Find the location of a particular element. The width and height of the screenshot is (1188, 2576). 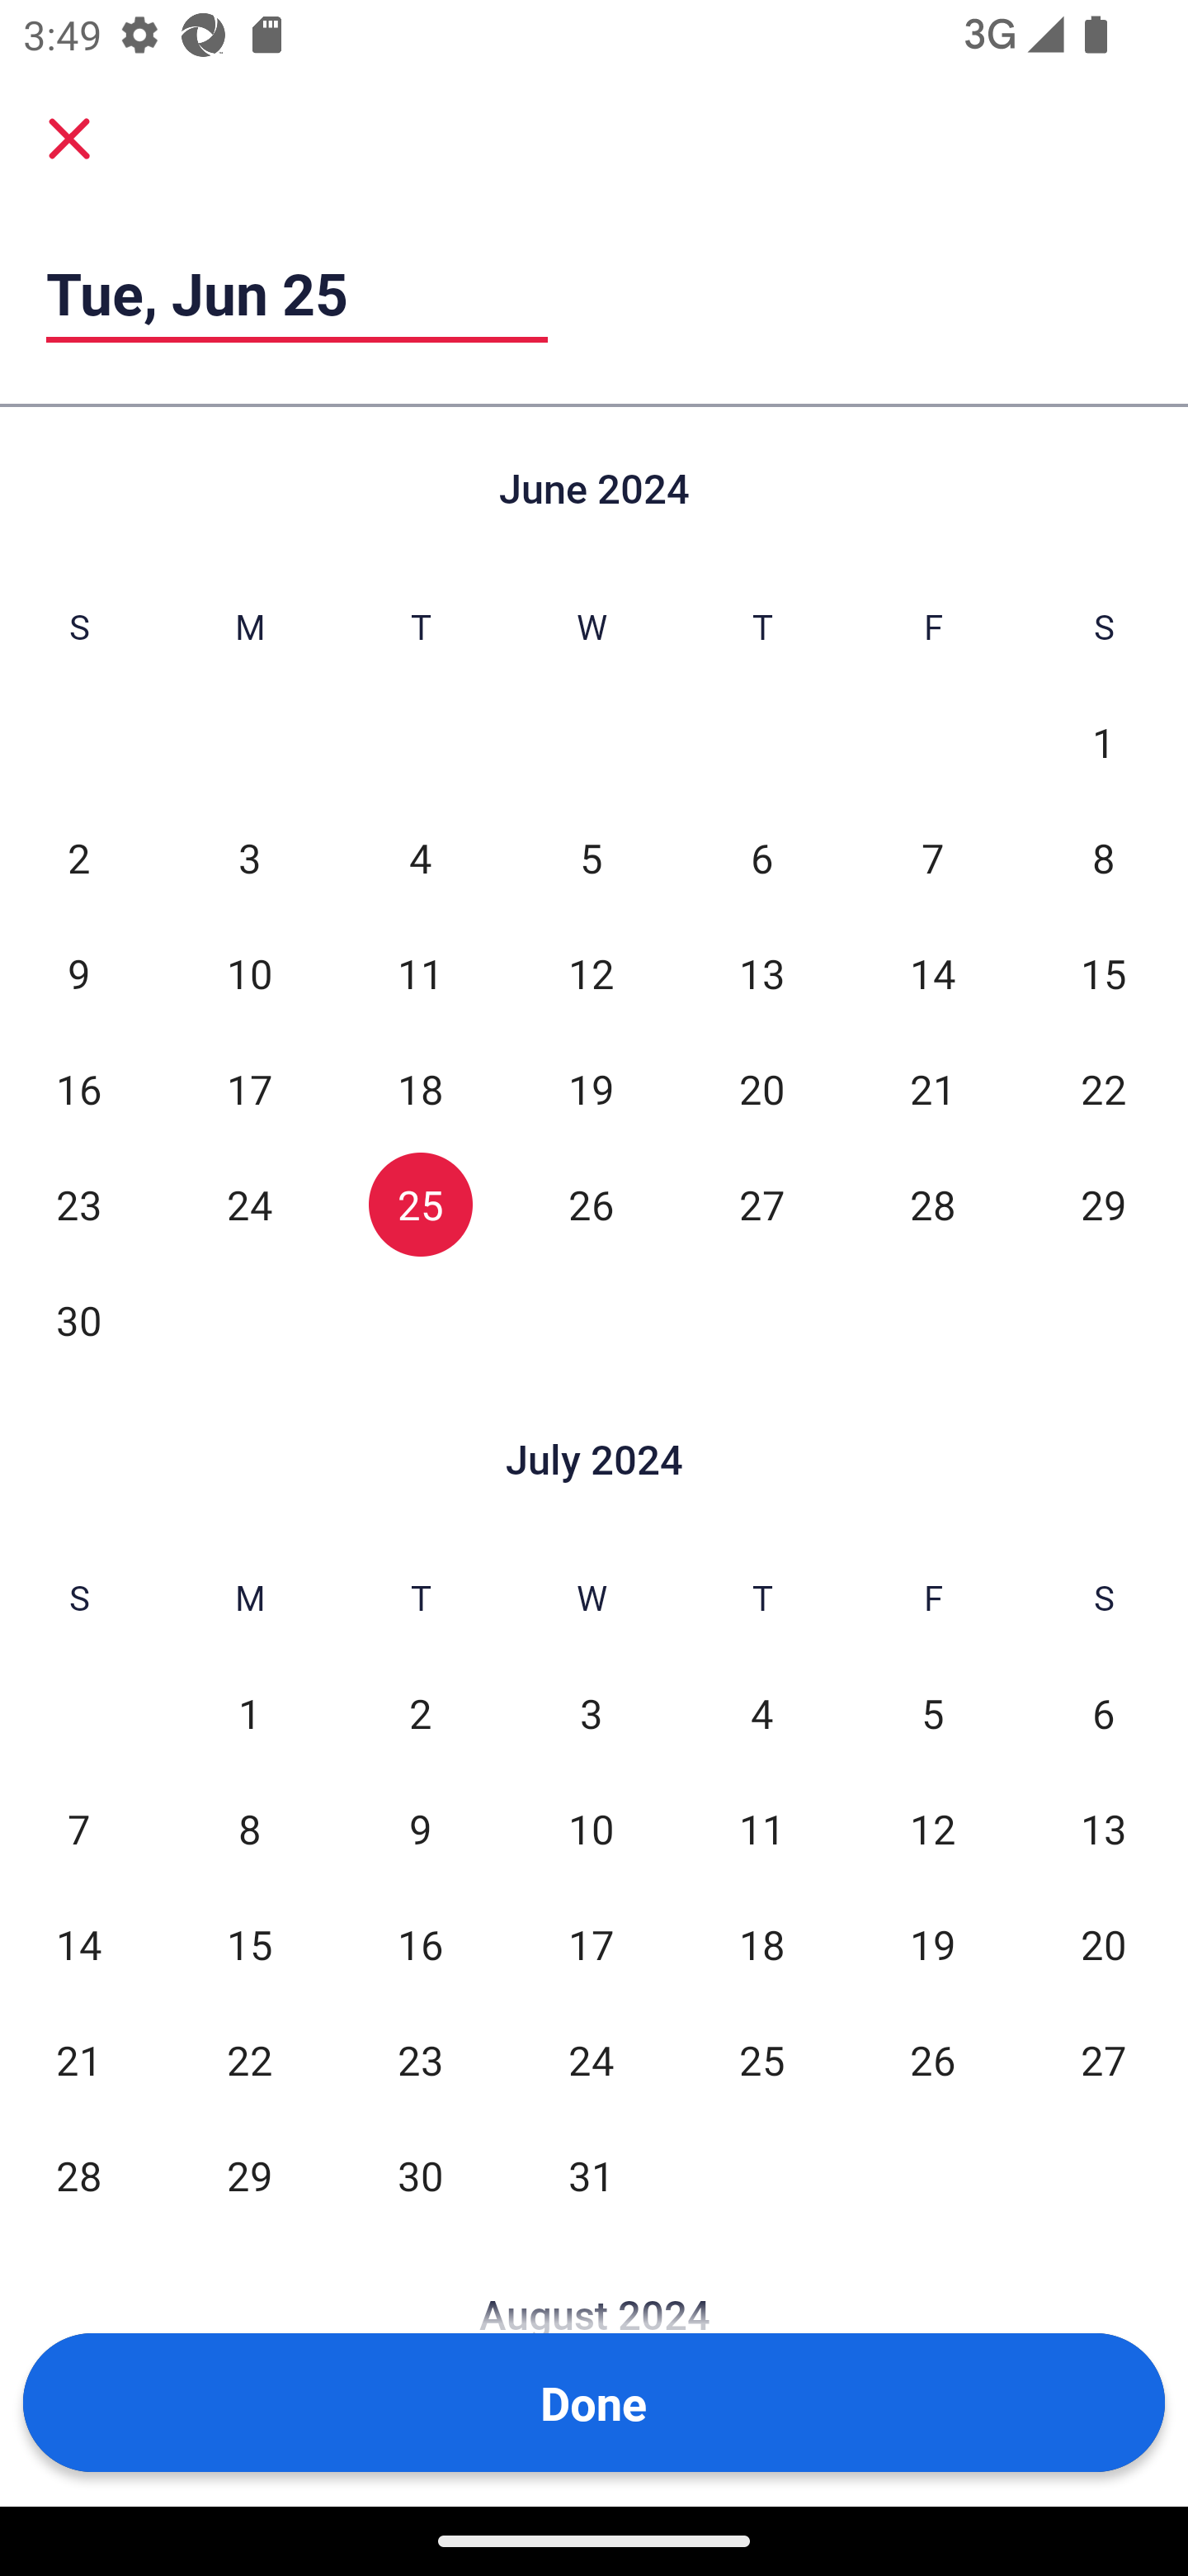

13 Sat, Jul 13, Not Selected is located at coordinates (1104, 1828).